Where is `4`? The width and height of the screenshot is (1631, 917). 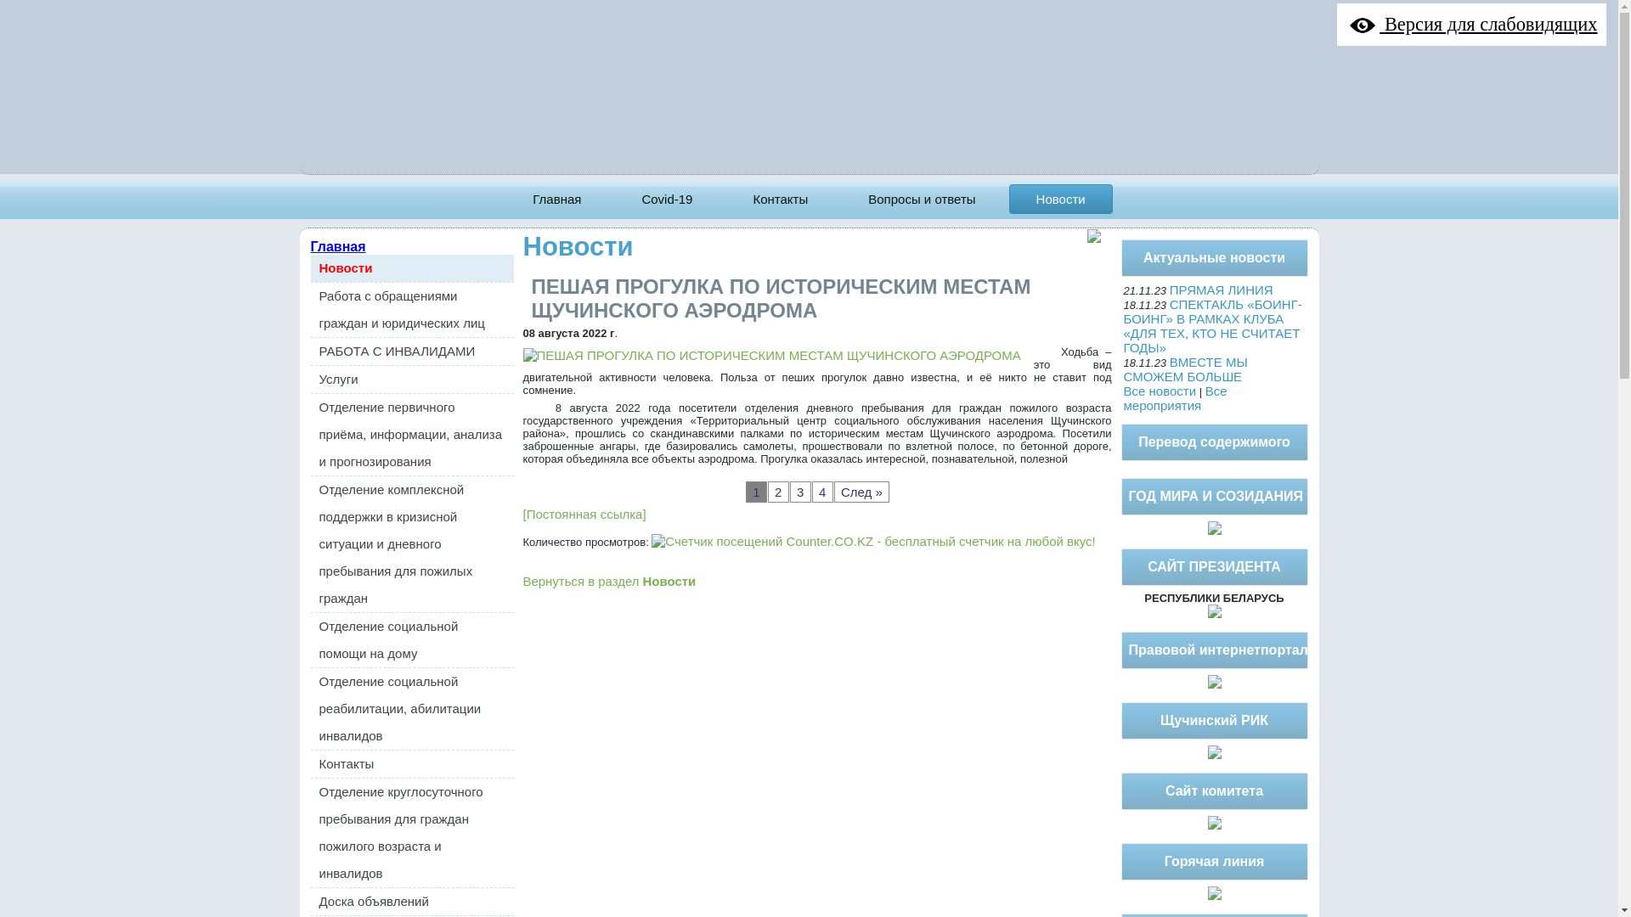 4 is located at coordinates (822, 492).